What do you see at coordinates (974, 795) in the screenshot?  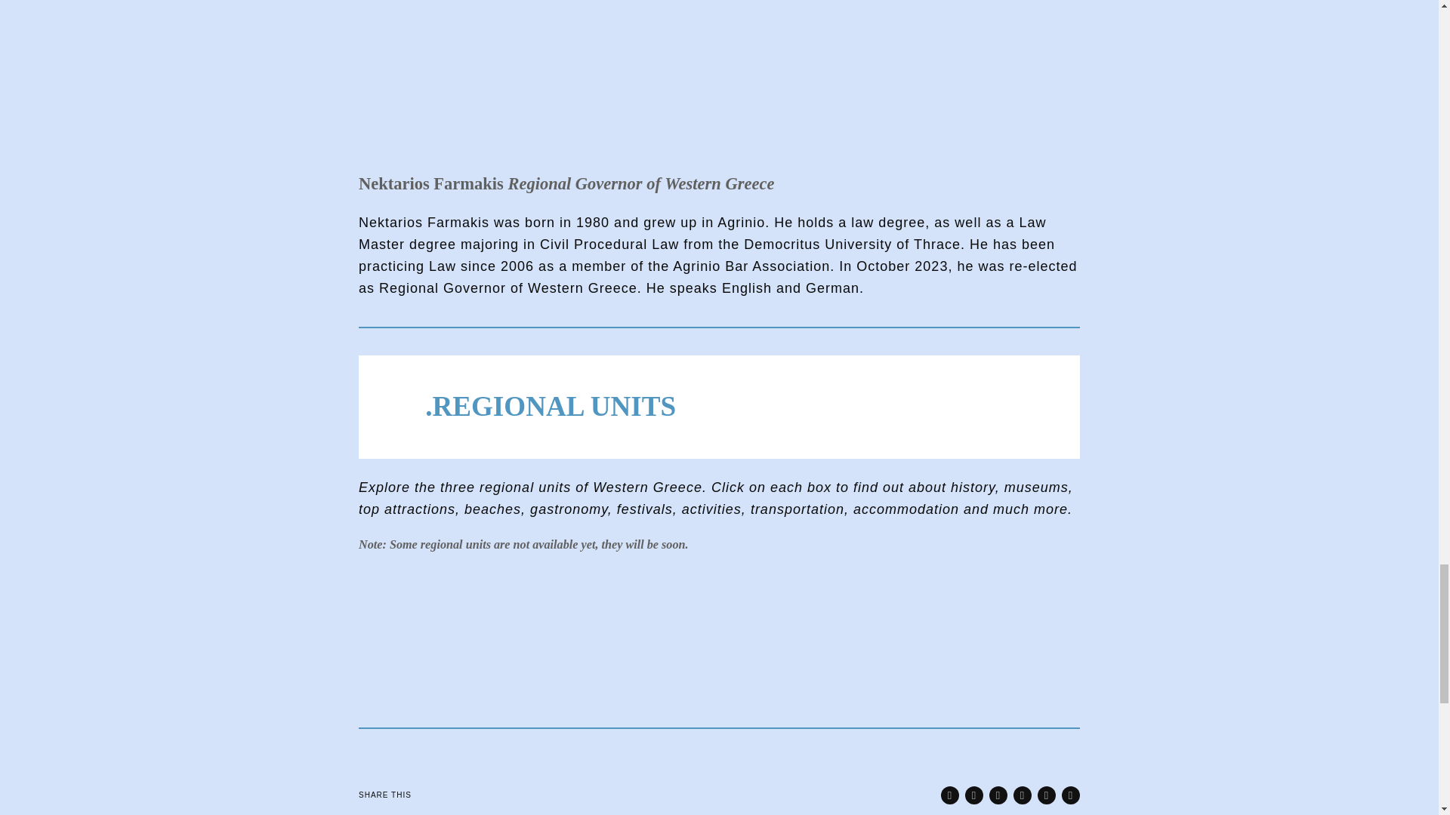 I see `Twitter` at bounding box center [974, 795].